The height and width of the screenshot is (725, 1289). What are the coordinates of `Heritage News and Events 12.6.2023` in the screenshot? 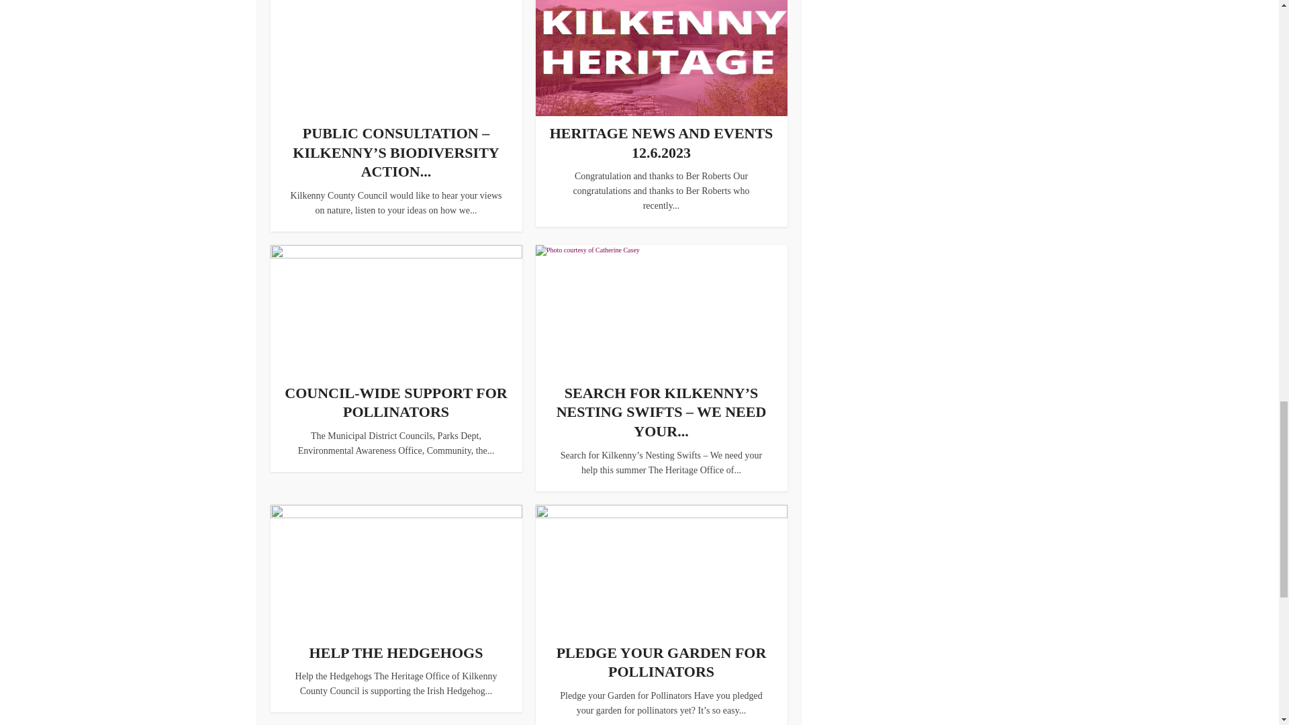 It's located at (662, 142).